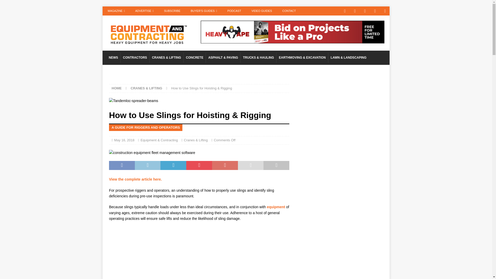  I want to click on MAGAZINE, so click(116, 11).